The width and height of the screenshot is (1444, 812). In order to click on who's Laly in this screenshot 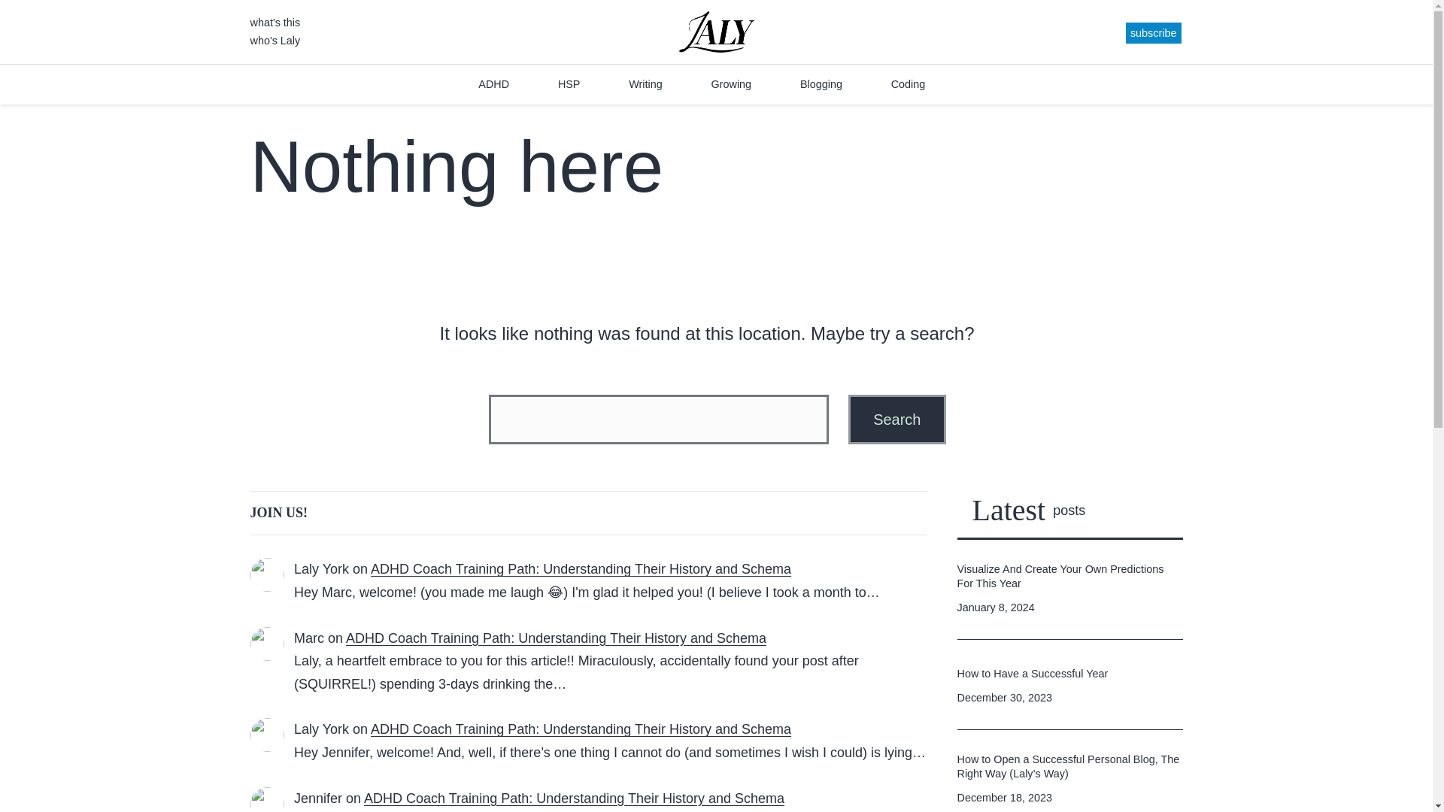, I will do `click(275, 41)`.